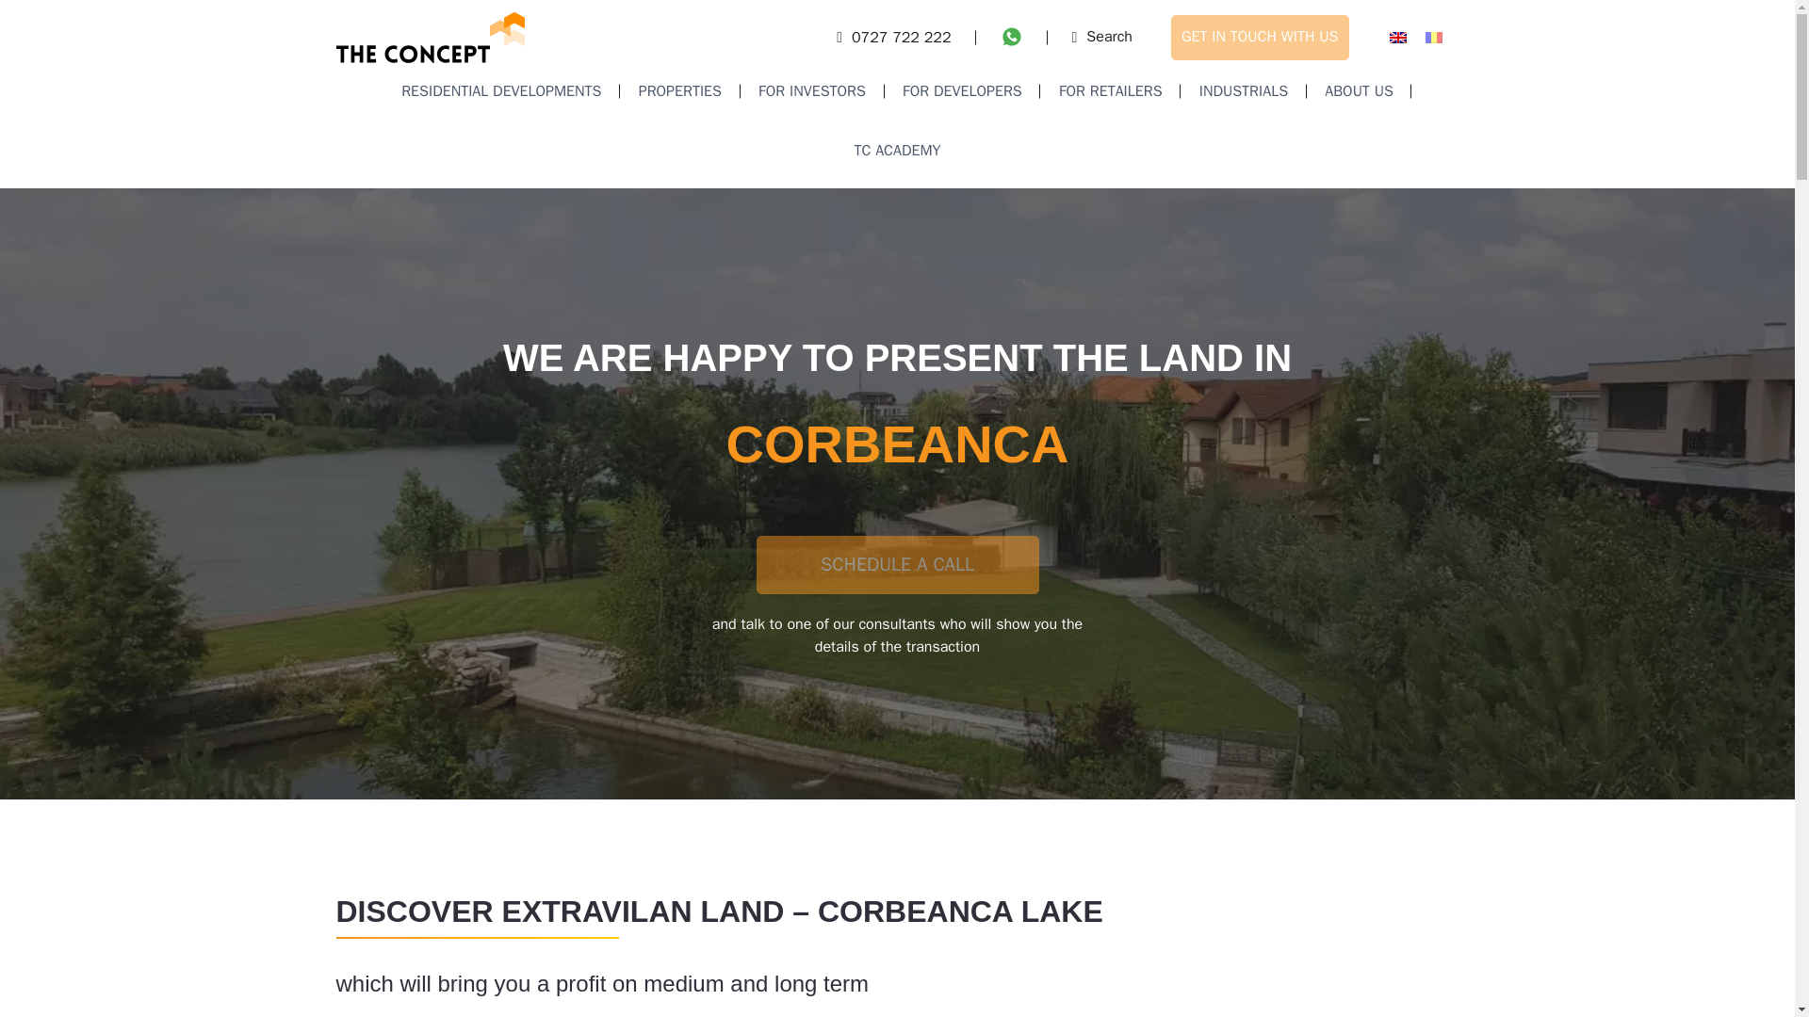  What do you see at coordinates (962, 90) in the screenshot?
I see `FOR DEVELOPERS` at bounding box center [962, 90].